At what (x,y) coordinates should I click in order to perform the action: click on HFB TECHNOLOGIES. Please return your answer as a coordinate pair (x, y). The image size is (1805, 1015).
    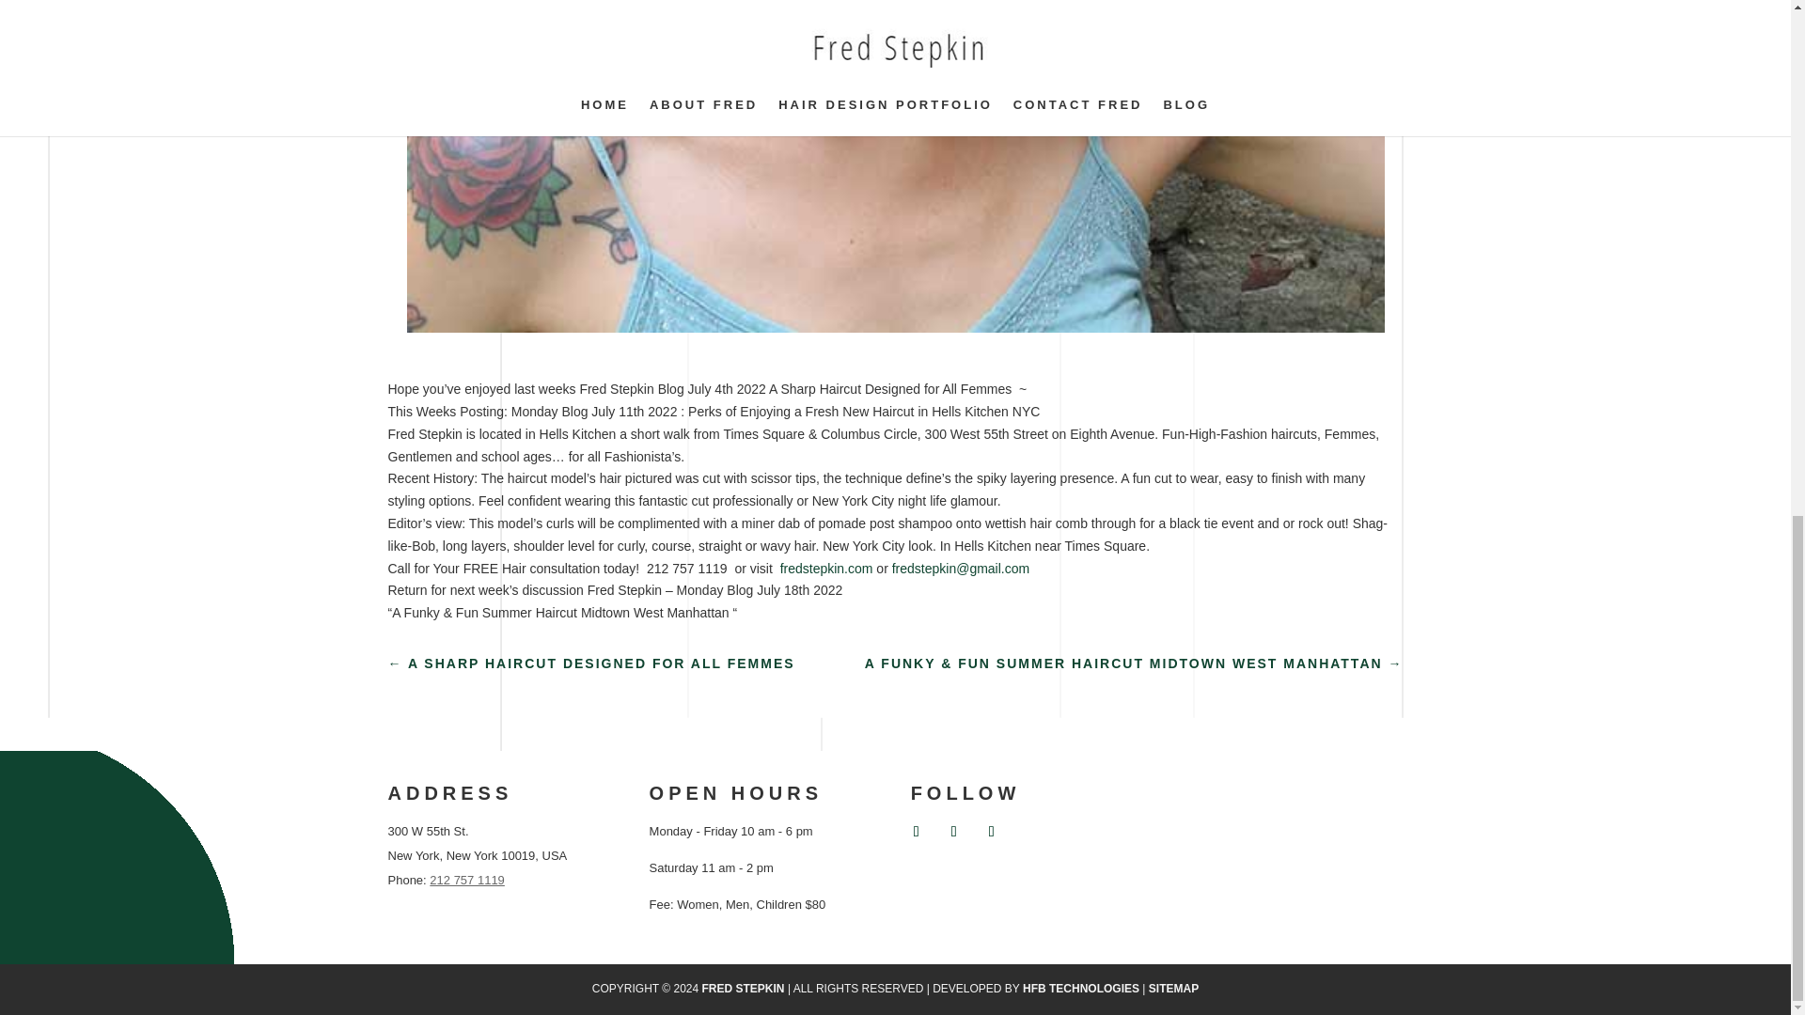
    Looking at the image, I should click on (1081, 989).